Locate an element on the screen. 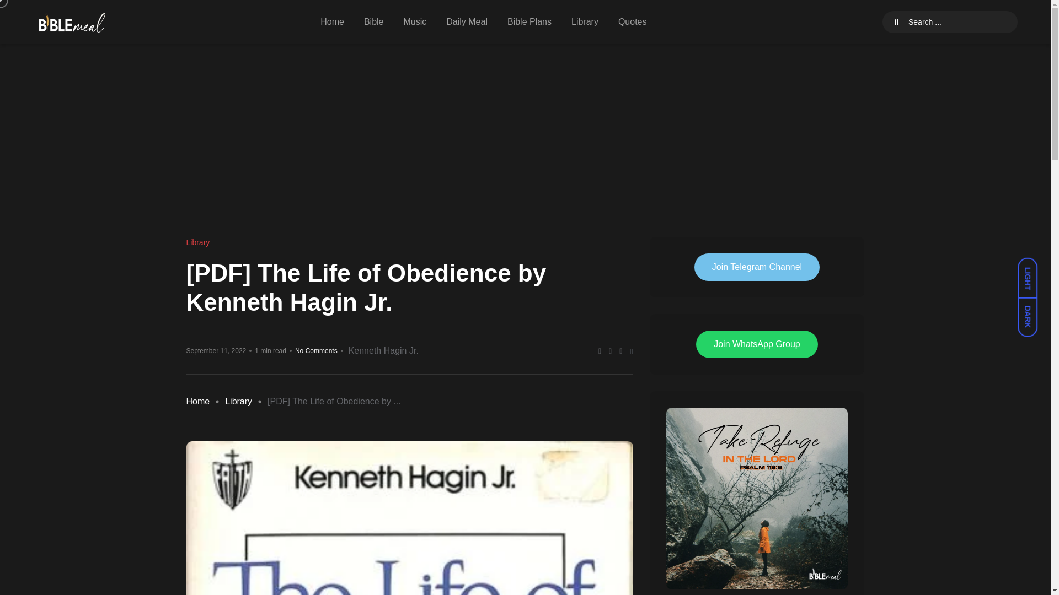 The image size is (1059, 595). Home is located at coordinates (197, 401).